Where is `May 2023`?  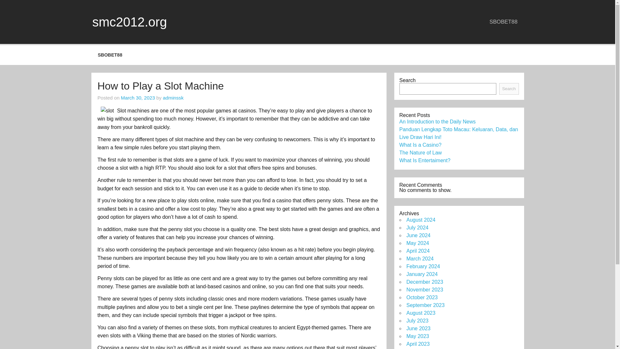
May 2023 is located at coordinates (417, 336).